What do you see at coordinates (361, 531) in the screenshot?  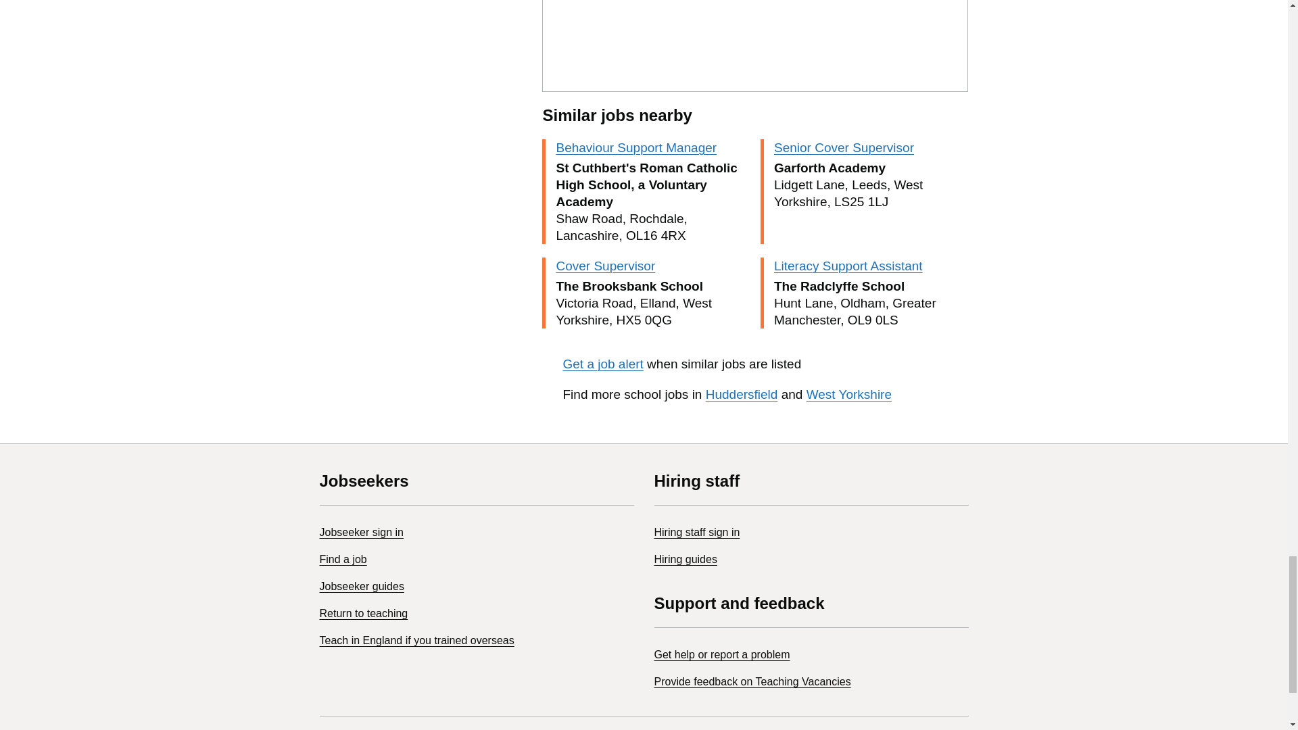 I see `Jobseeker sign in` at bounding box center [361, 531].